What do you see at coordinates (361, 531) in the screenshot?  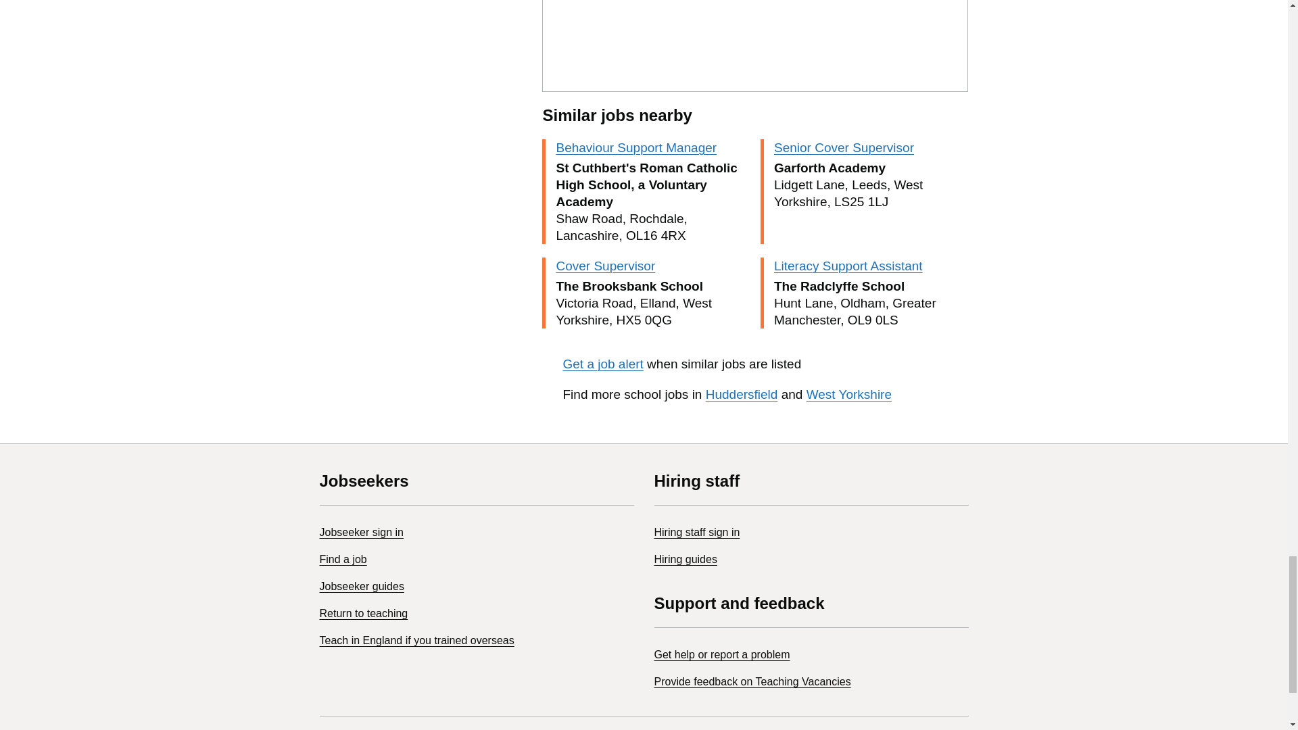 I see `Jobseeker sign in` at bounding box center [361, 531].